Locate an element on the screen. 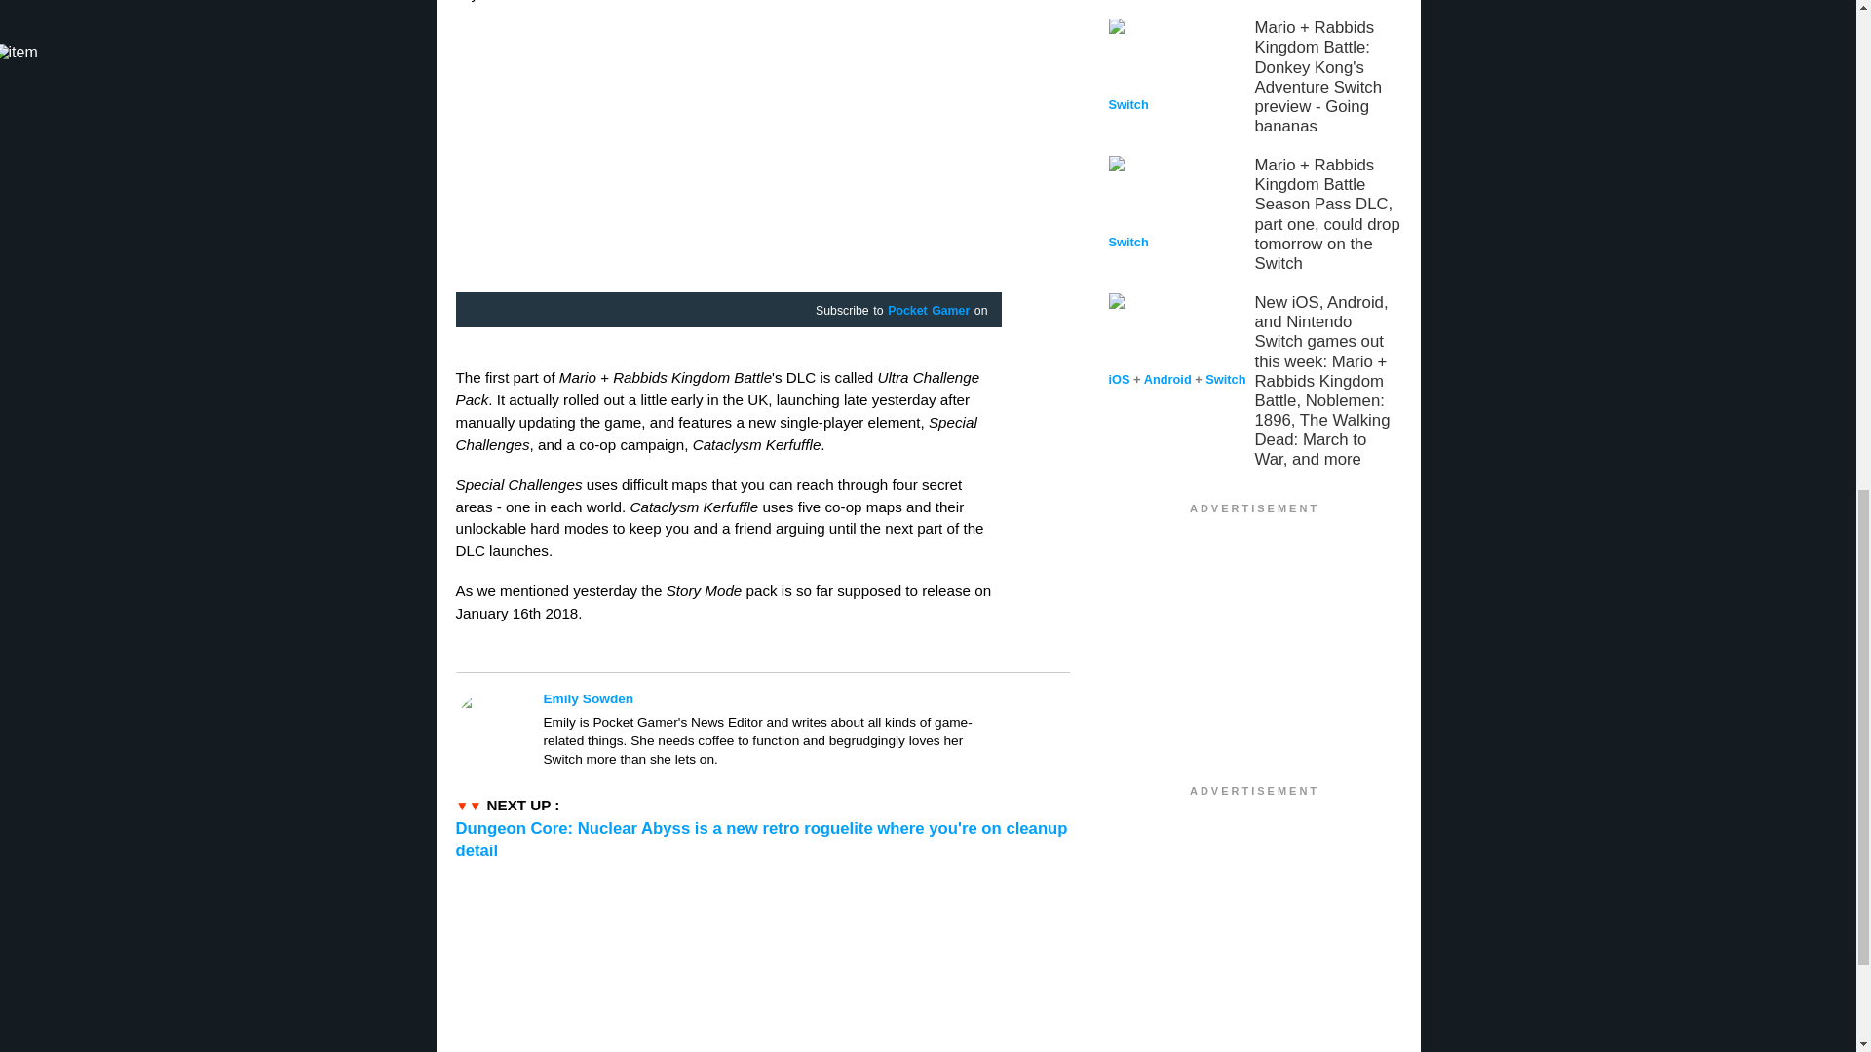  Emily Sowden is located at coordinates (772, 698).